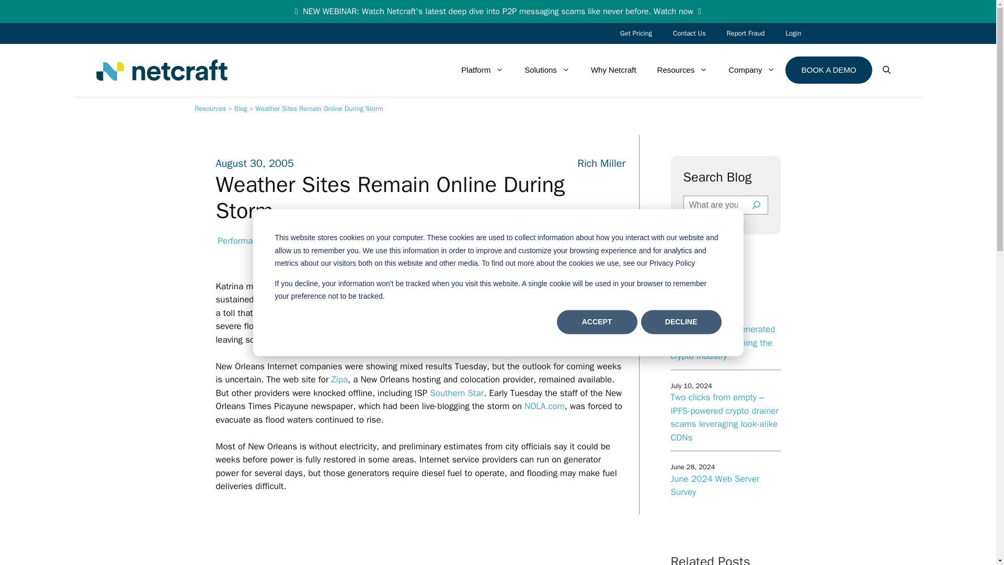  I want to click on Report Fraud, so click(746, 33).